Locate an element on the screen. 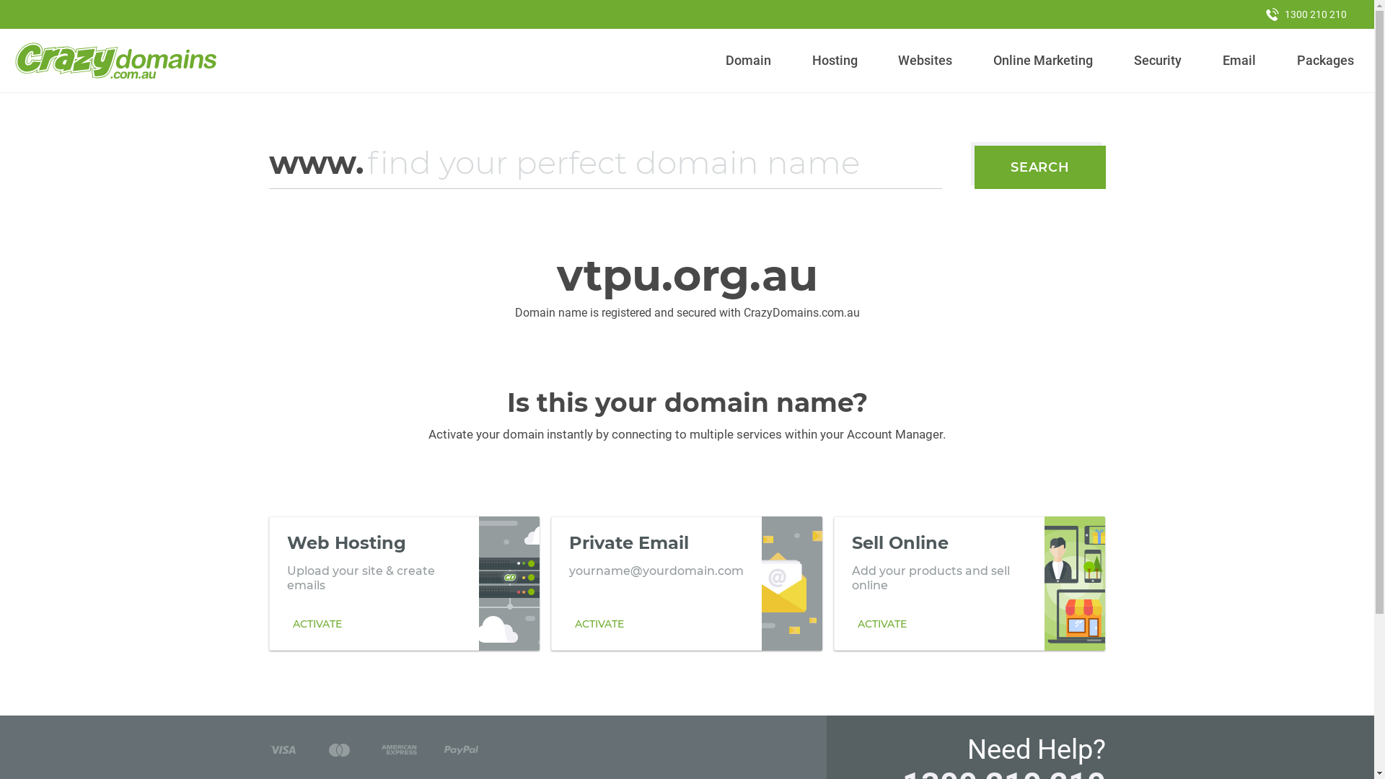 The image size is (1385, 779). Private Email
yourname@yourdomain.com
ACTIVATE is located at coordinates (687, 584).